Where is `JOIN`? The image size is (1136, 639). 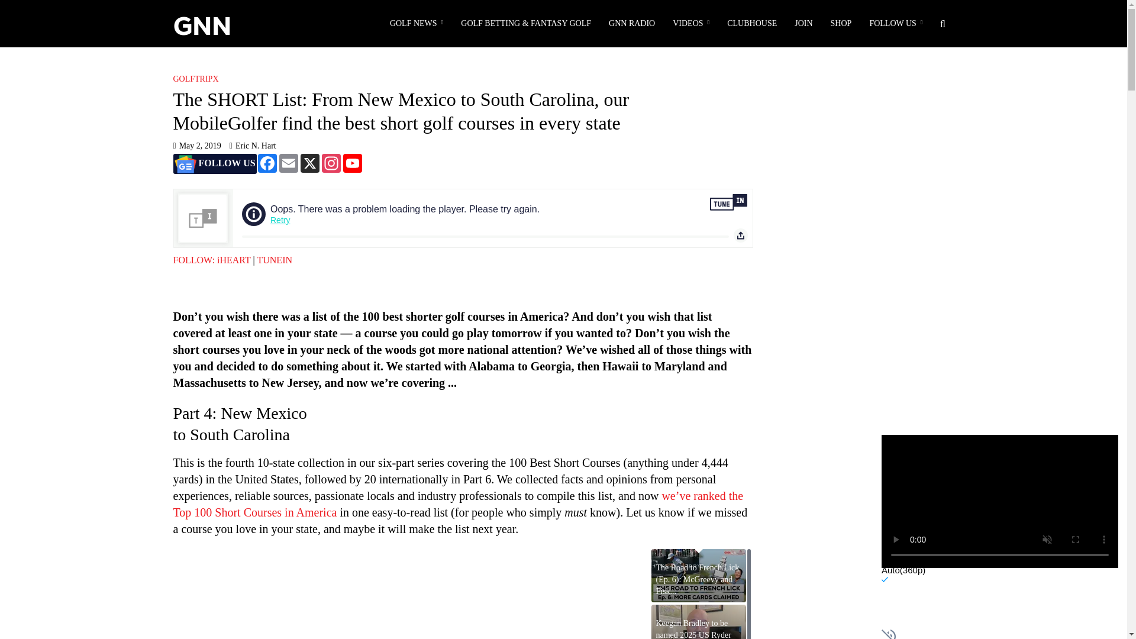
JOIN is located at coordinates (803, 24).